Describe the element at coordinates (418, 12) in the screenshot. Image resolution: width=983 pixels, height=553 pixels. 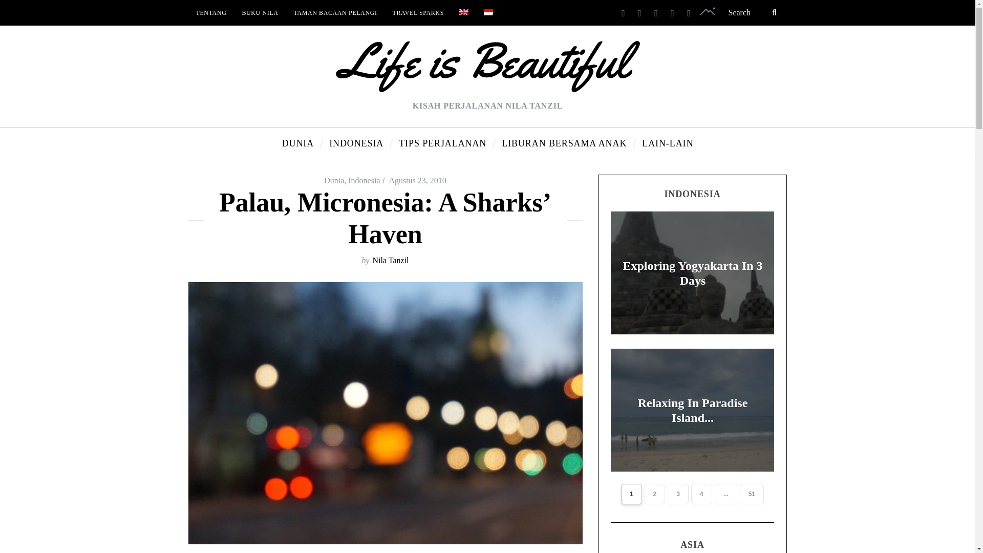
I see `TRAVEL SPARKS` at that location.